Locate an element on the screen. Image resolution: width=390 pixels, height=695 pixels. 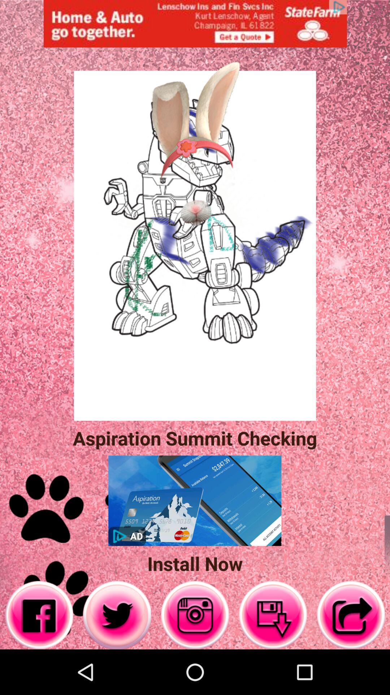
open the advertisements is located at coordinates (195, 24).